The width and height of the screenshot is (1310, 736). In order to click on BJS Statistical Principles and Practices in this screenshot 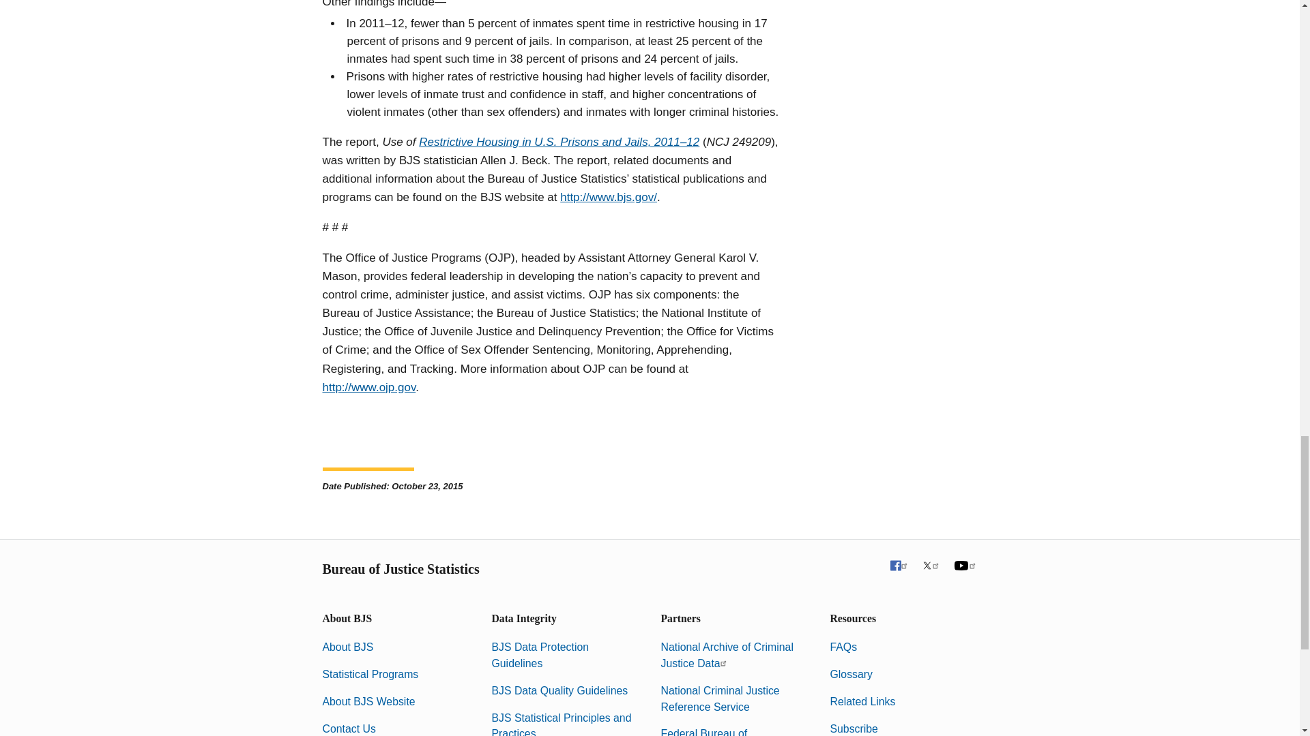, I will do `click(561, 724)`.